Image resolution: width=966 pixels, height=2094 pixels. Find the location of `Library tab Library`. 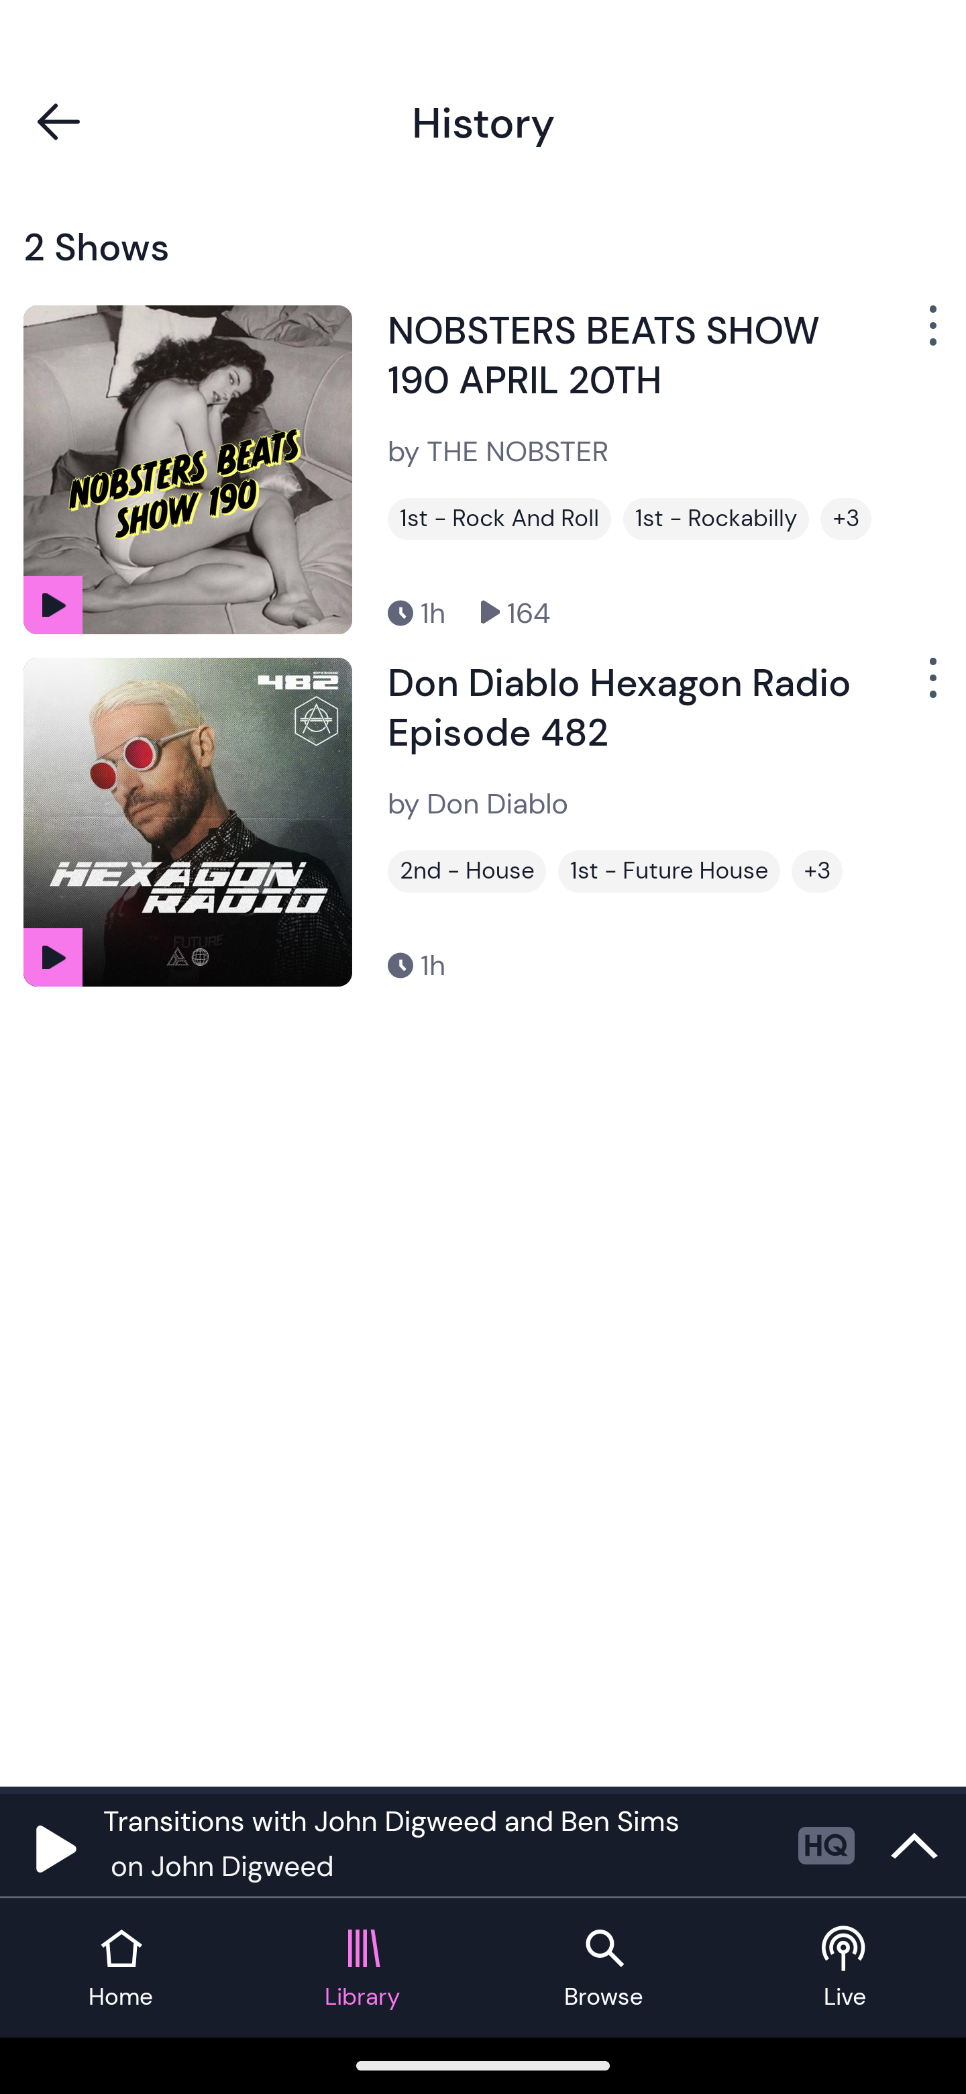

Library tab Library is located at coordinates (362, 1968).